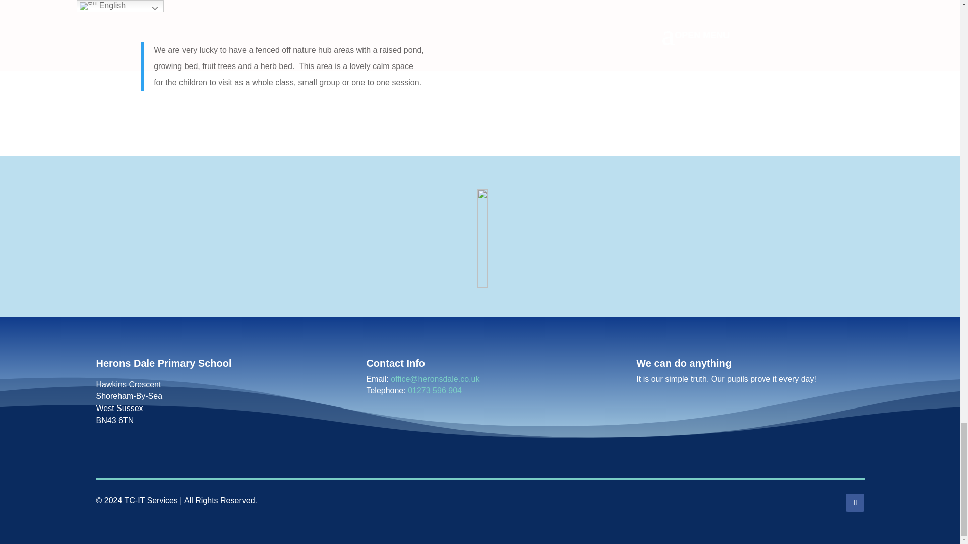 The width and height of the screenshot is (968, 544). I want to click on Nature hub, so click(678, 65).